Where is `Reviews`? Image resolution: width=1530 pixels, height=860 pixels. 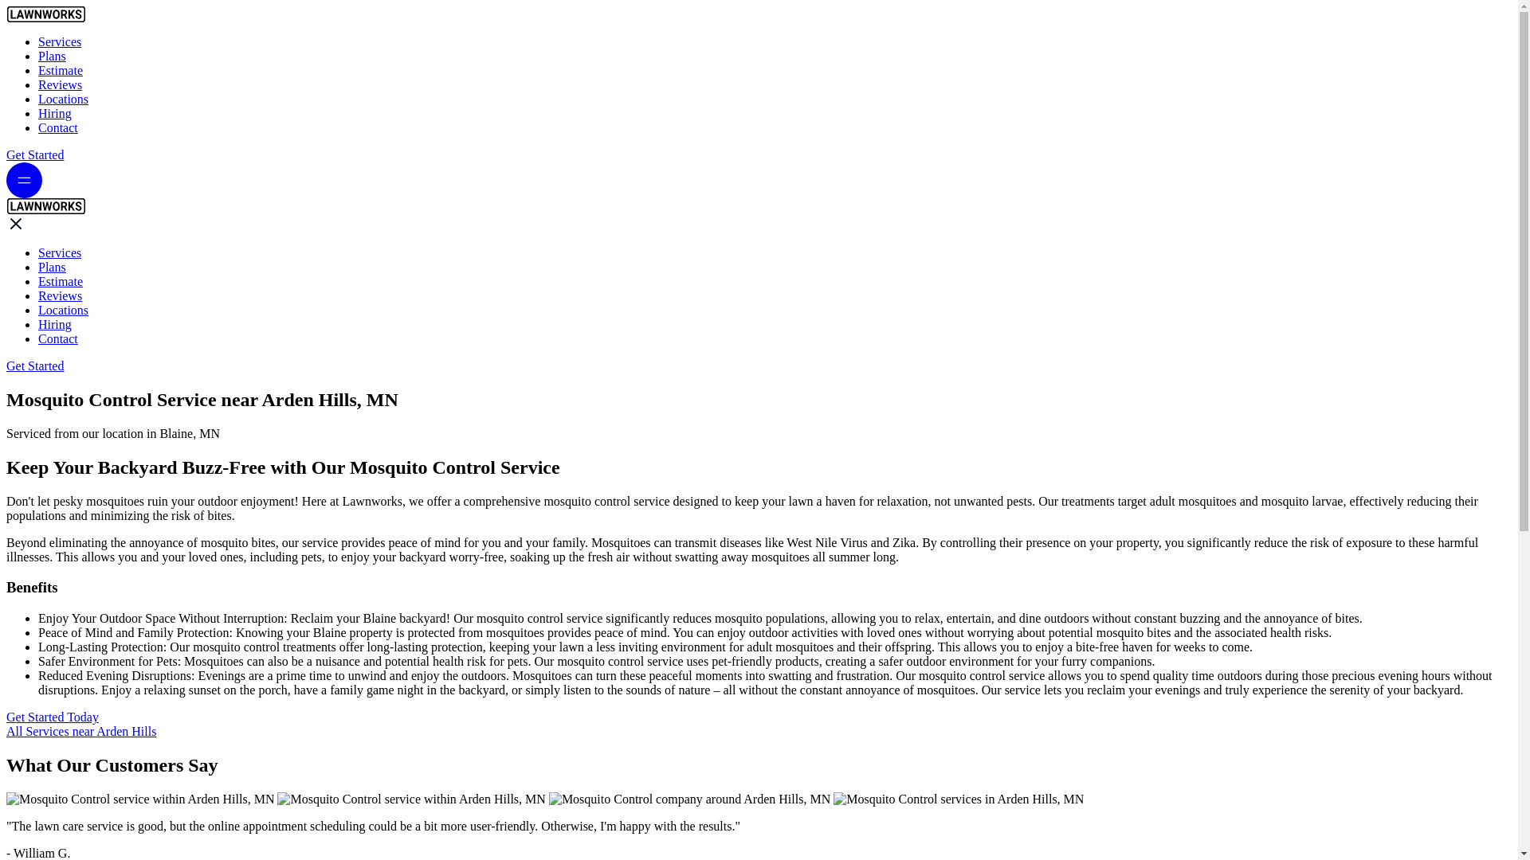
Reviews is located at coordinates (61, 295).